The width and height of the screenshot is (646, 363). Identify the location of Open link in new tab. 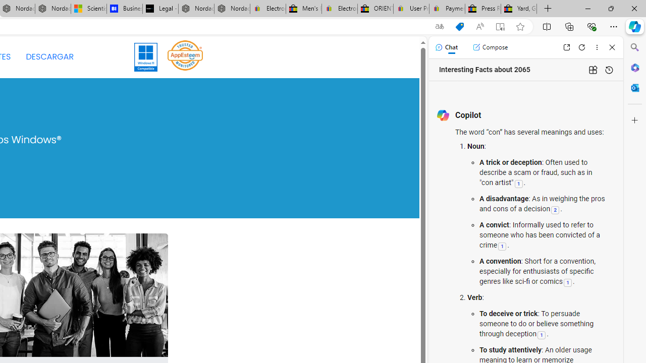
(566, 47).